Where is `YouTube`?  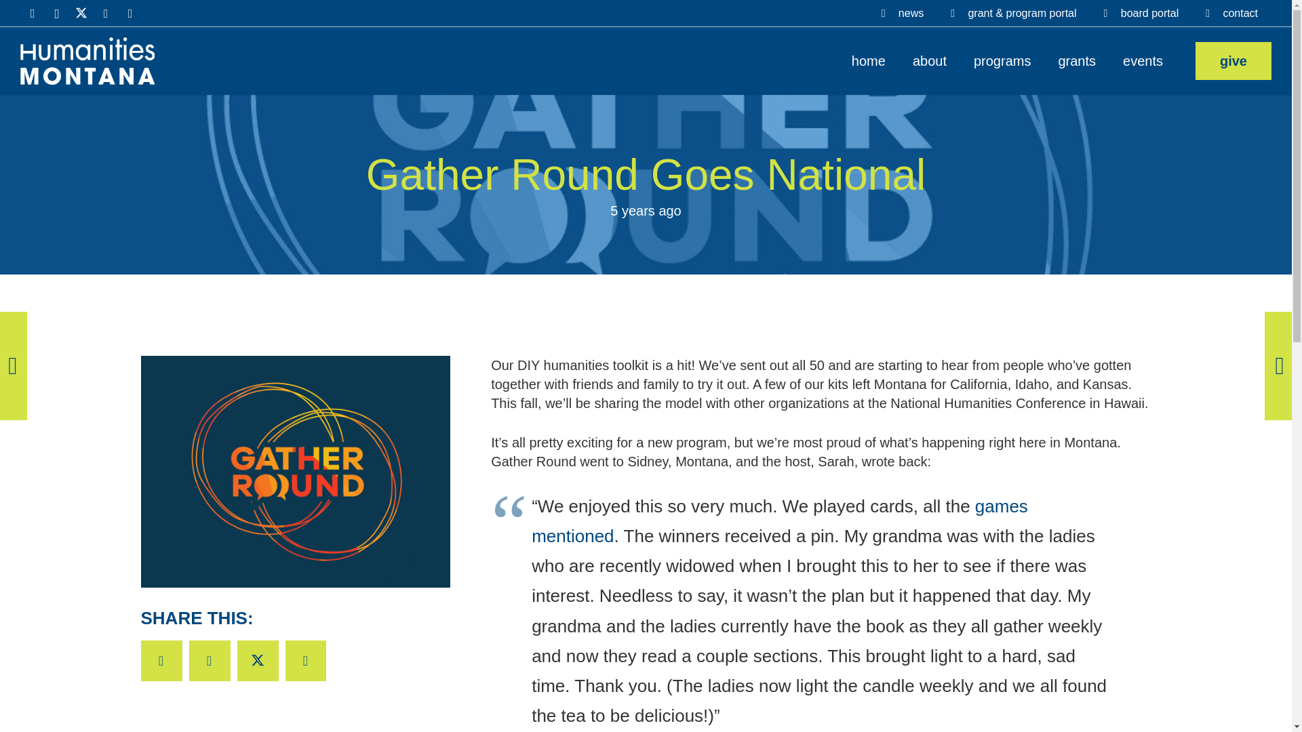
YouTube is located at coordinates (106, 14).